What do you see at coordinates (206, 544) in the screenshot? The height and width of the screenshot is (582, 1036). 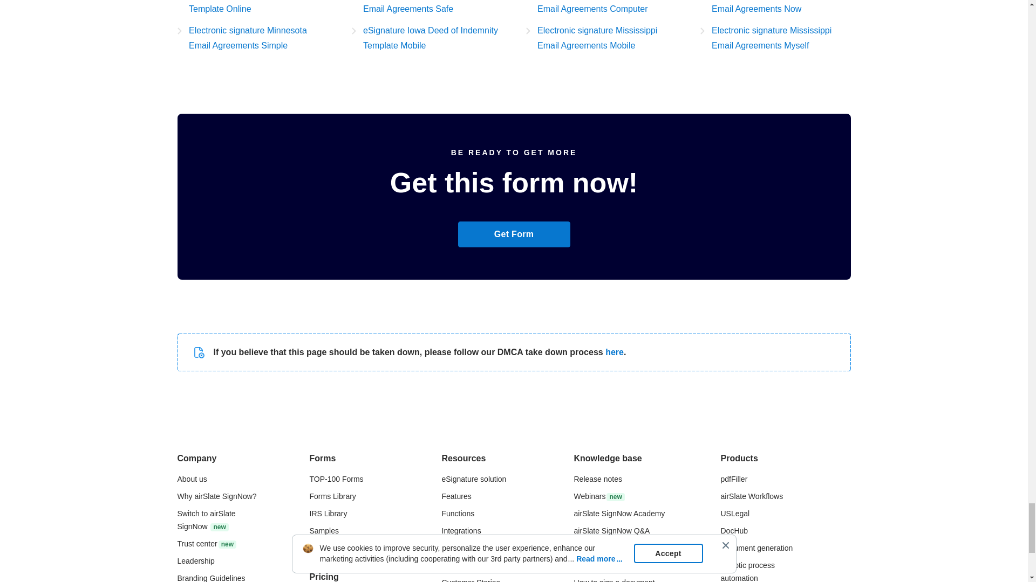 I see `Go to the trust center page` at bounding box center [206, 544].